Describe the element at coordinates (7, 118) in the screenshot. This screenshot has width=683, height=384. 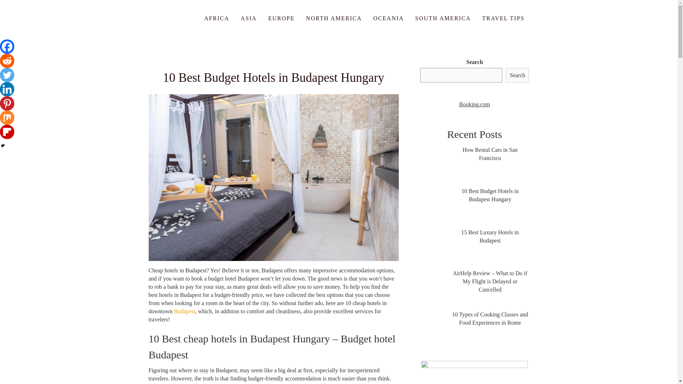
I see `Mix` at that location.